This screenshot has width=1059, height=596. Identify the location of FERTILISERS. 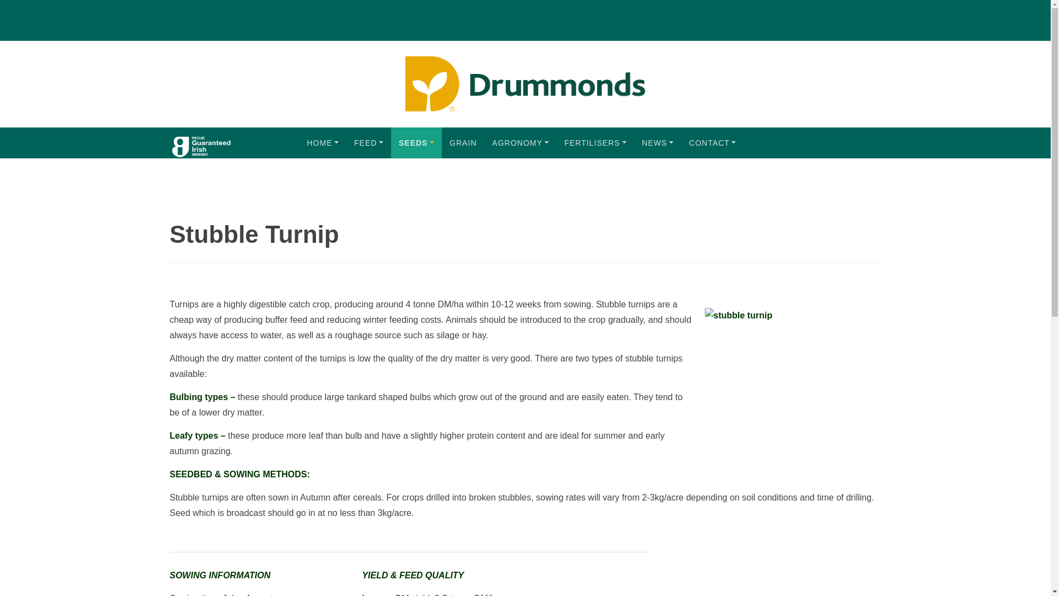
(596, 143).